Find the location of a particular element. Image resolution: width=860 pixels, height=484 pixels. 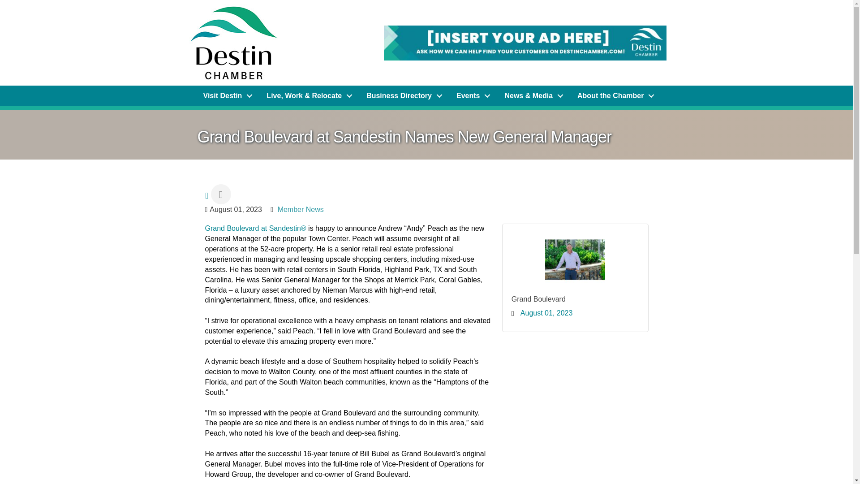

Business Directory is located at coordinates (402, 96).